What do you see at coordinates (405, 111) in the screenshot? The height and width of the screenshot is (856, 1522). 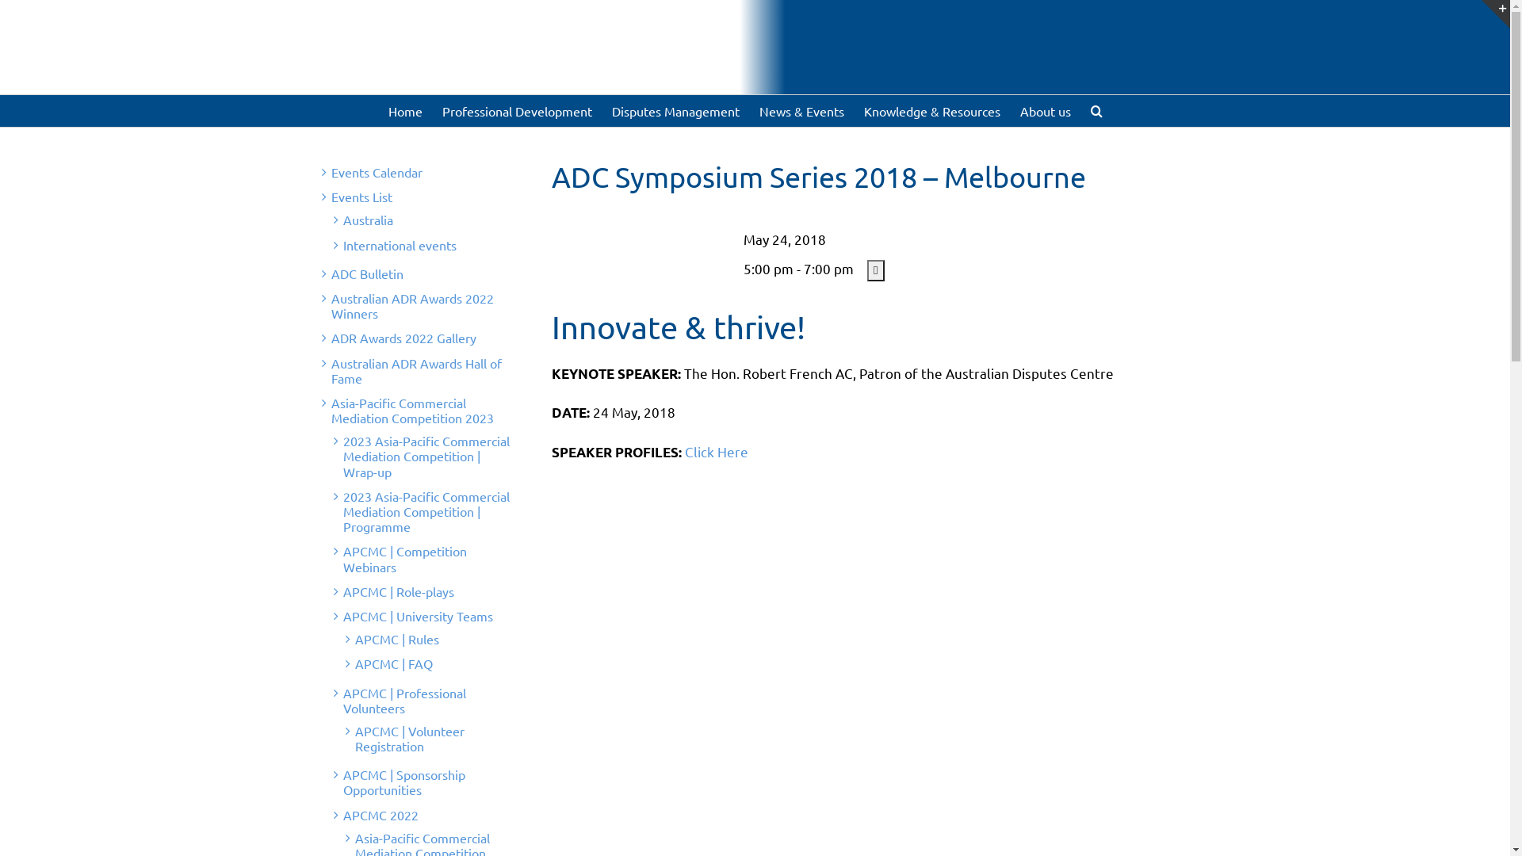 I see `Home` at bounding box center [405, 111].